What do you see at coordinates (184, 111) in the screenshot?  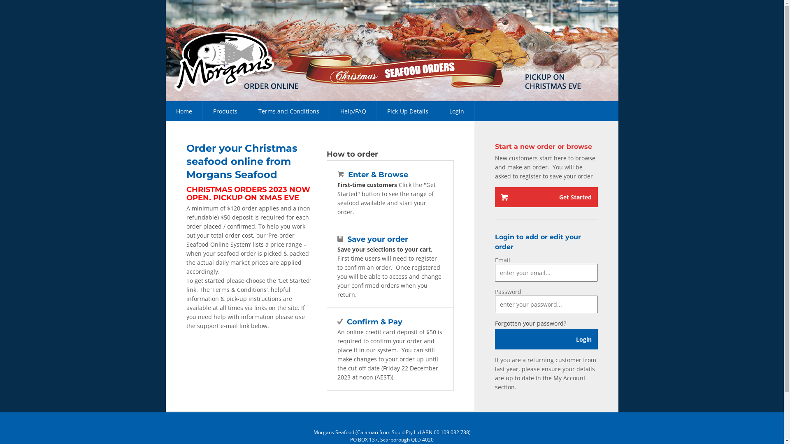 I see `Home` at bounding box center [184, 111].